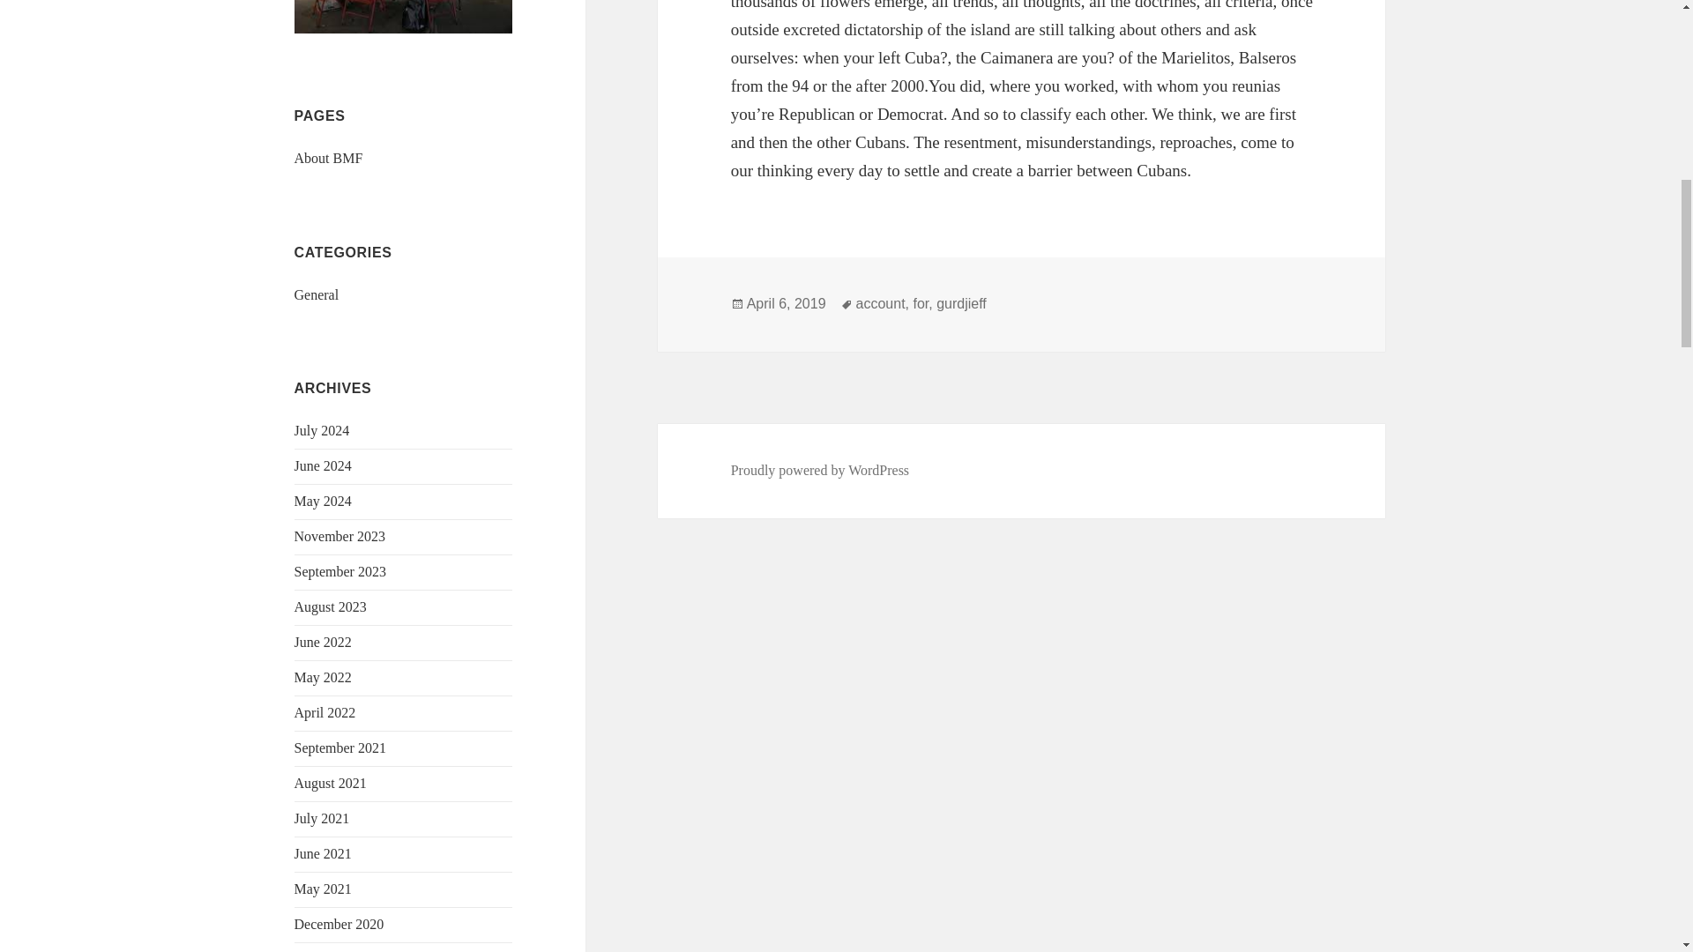 This screenshot has height=952, width=1693. I want to click on June 2024, so click(323, 465).